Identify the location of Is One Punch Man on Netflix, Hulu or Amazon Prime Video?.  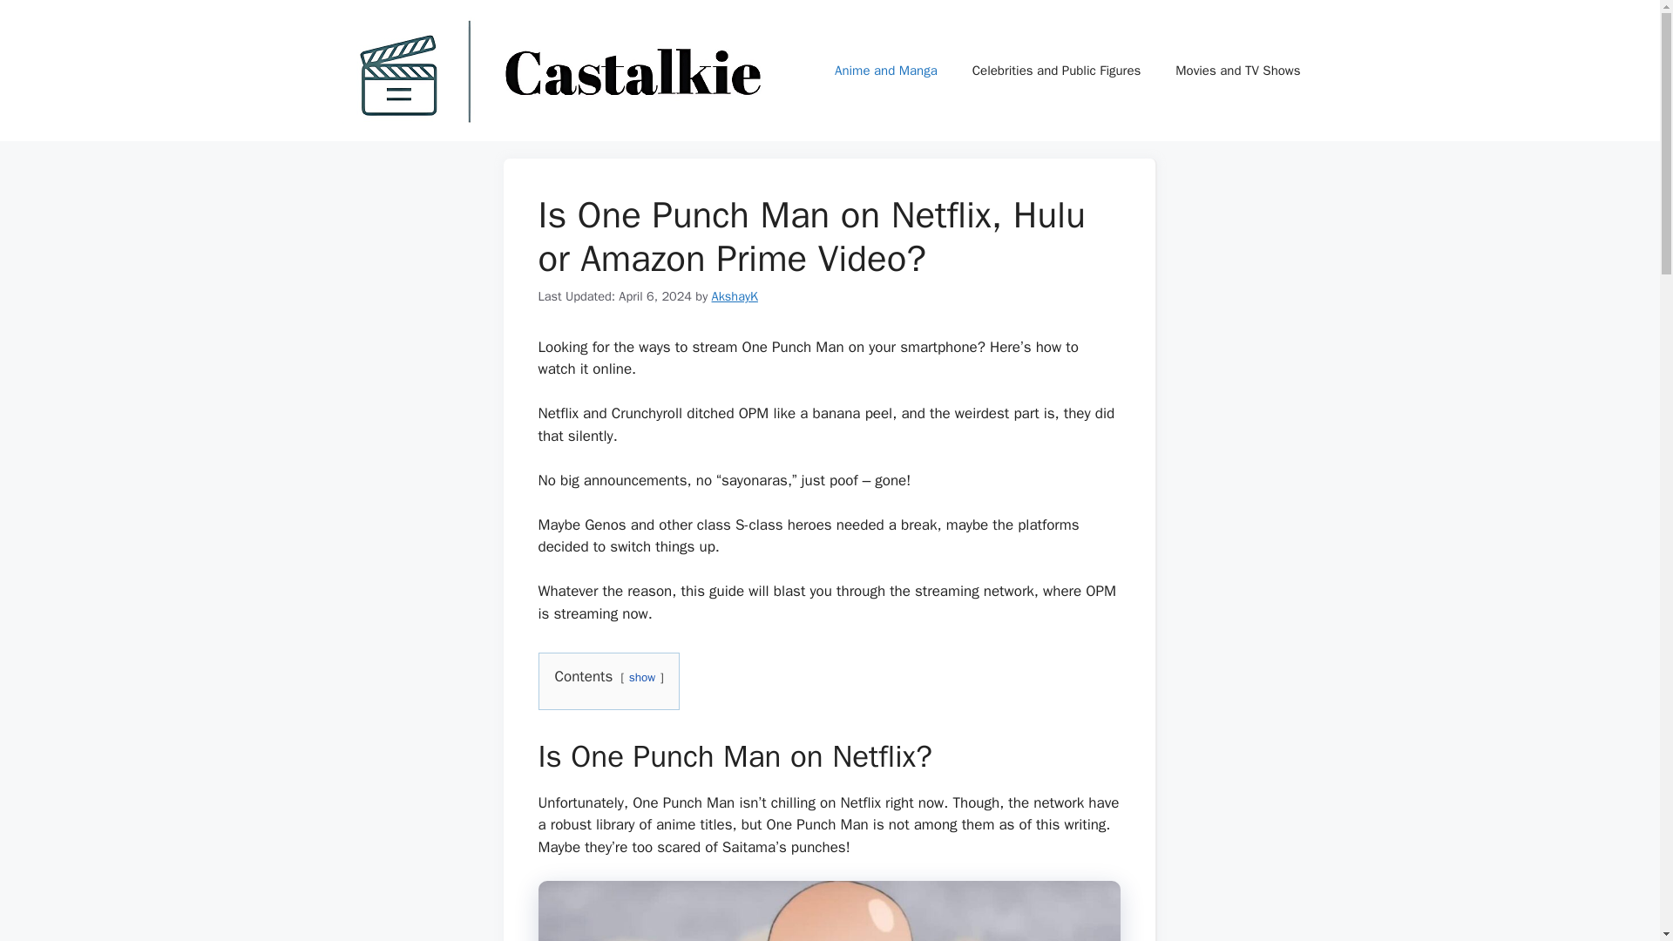
(830, 911).